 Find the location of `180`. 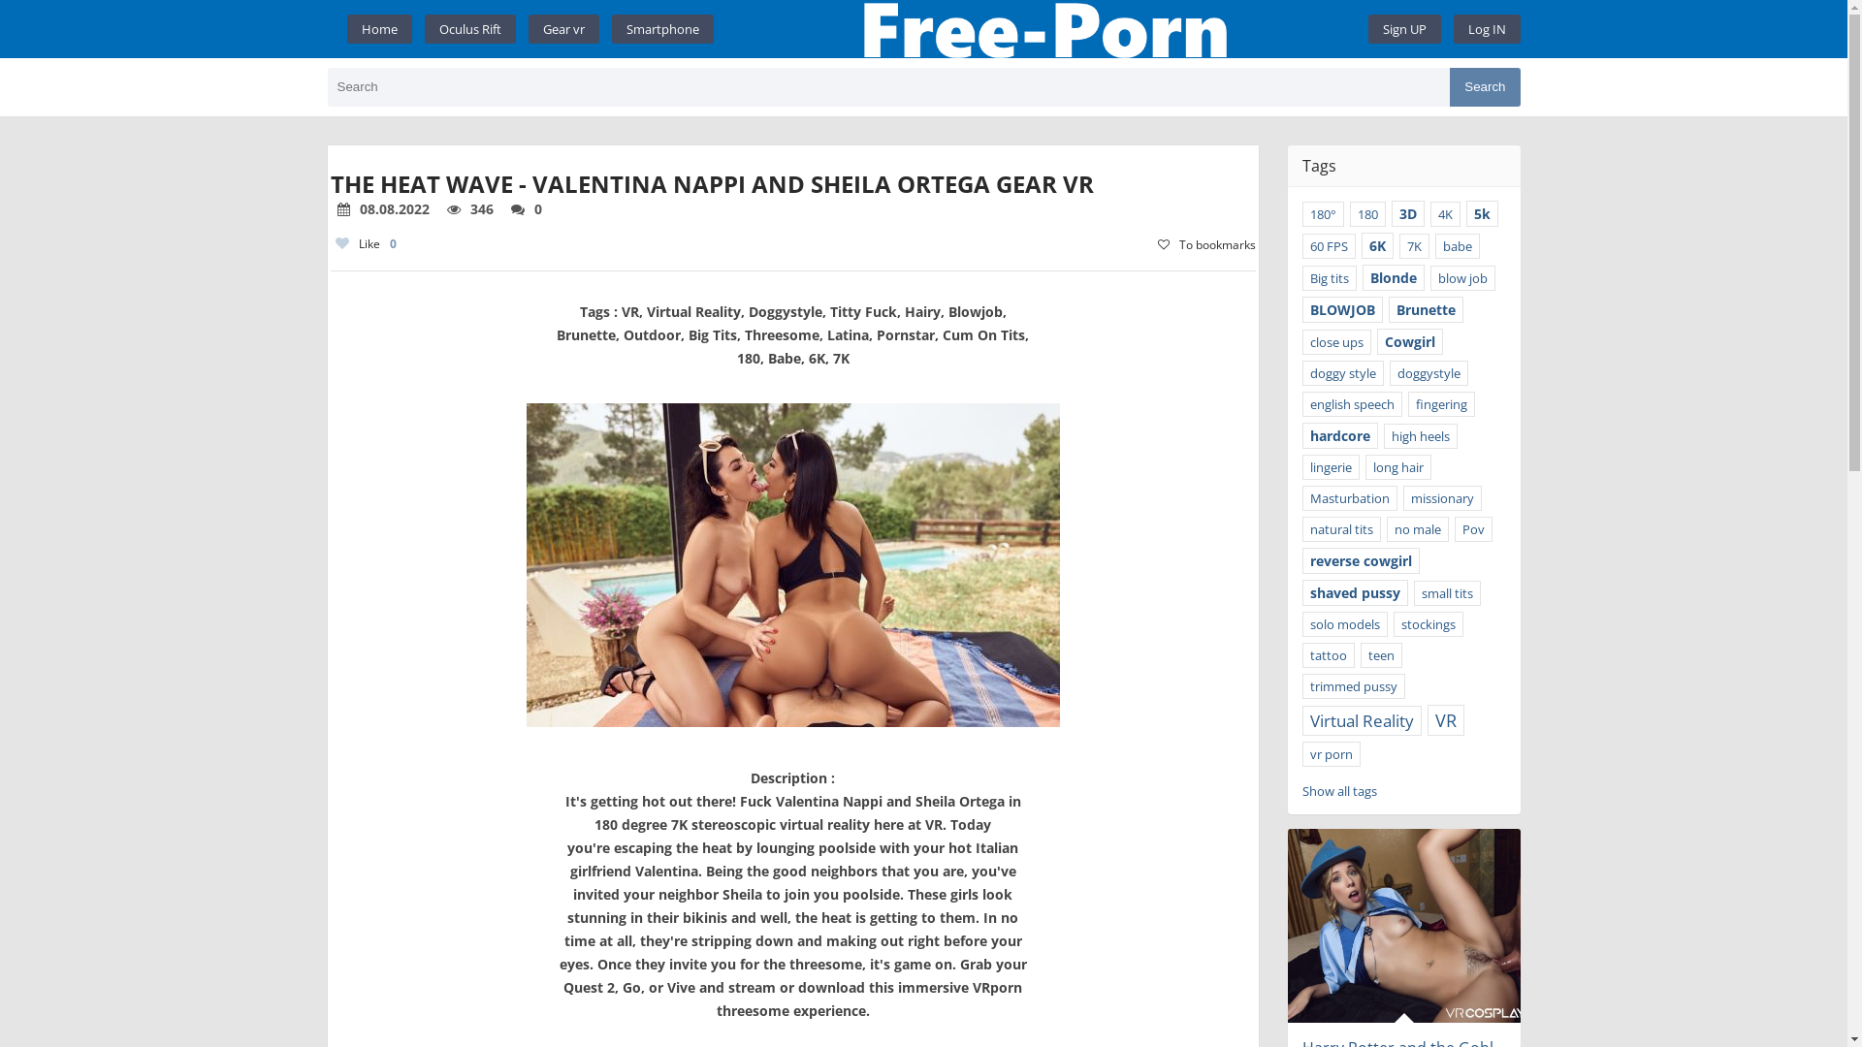

180 is located at coordinates (1367, 214).